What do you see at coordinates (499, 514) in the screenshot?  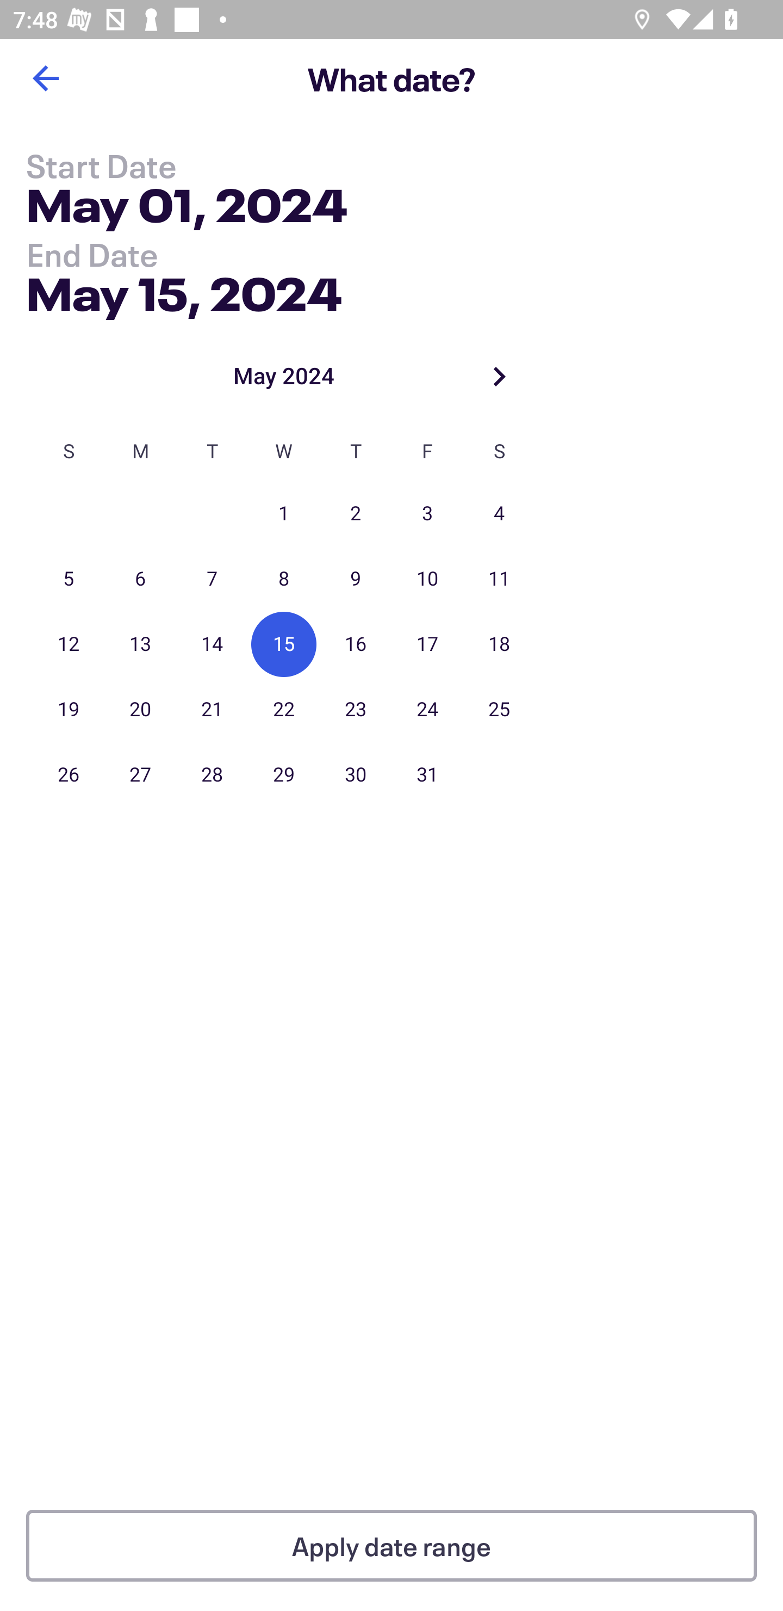 I see `4 04 May 2024` at bounding box center [499, 514].